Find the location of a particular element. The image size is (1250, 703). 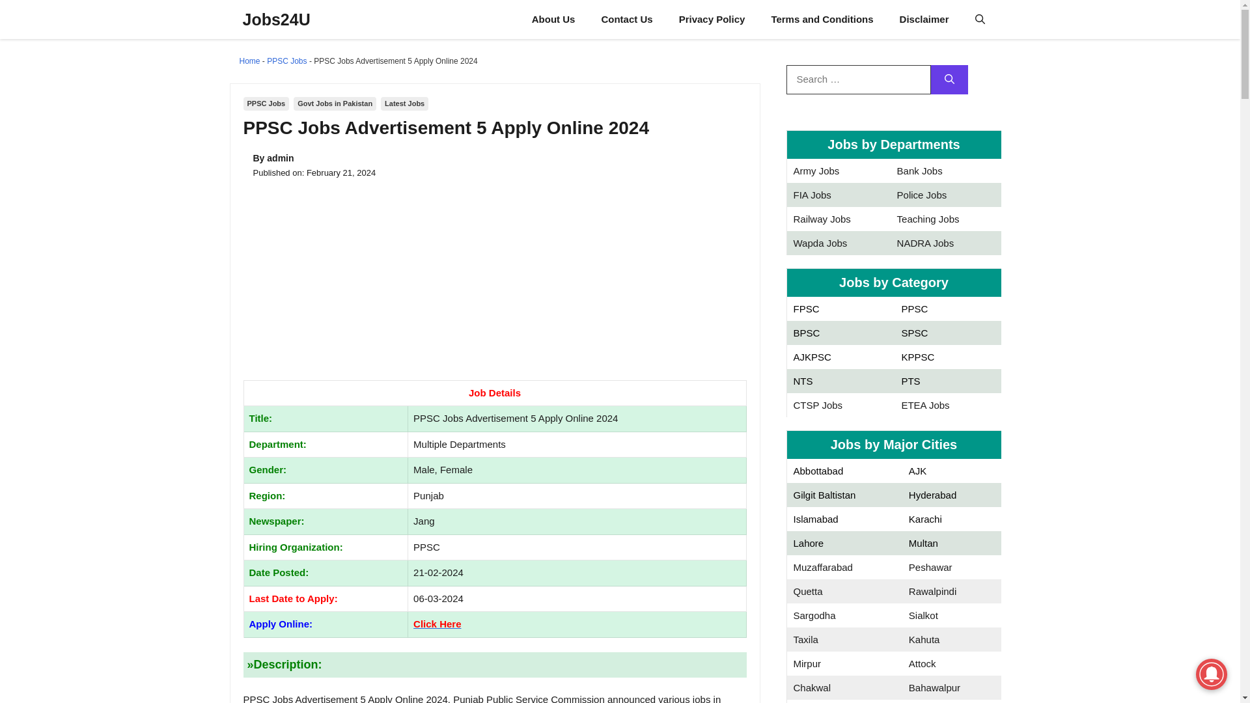

Click Here is located at coordinates (437, 624).